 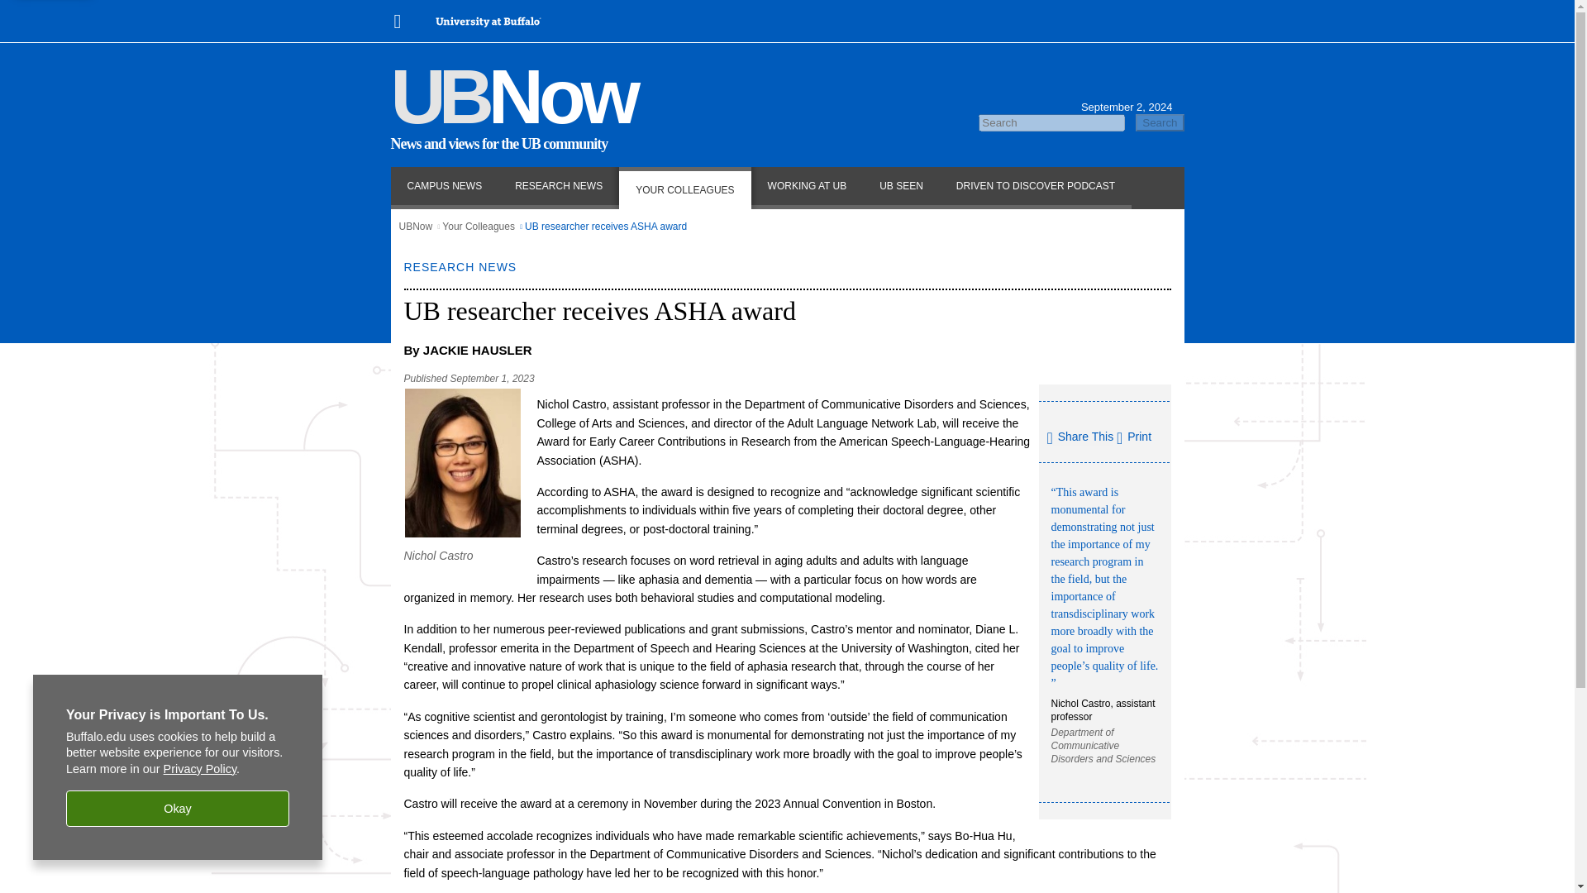 What do you see at coordinates (1035, 187) in the screenshot?
I see `DRIVEN TO DISCOVER PODCAST` at bounding box center [1035, 187].